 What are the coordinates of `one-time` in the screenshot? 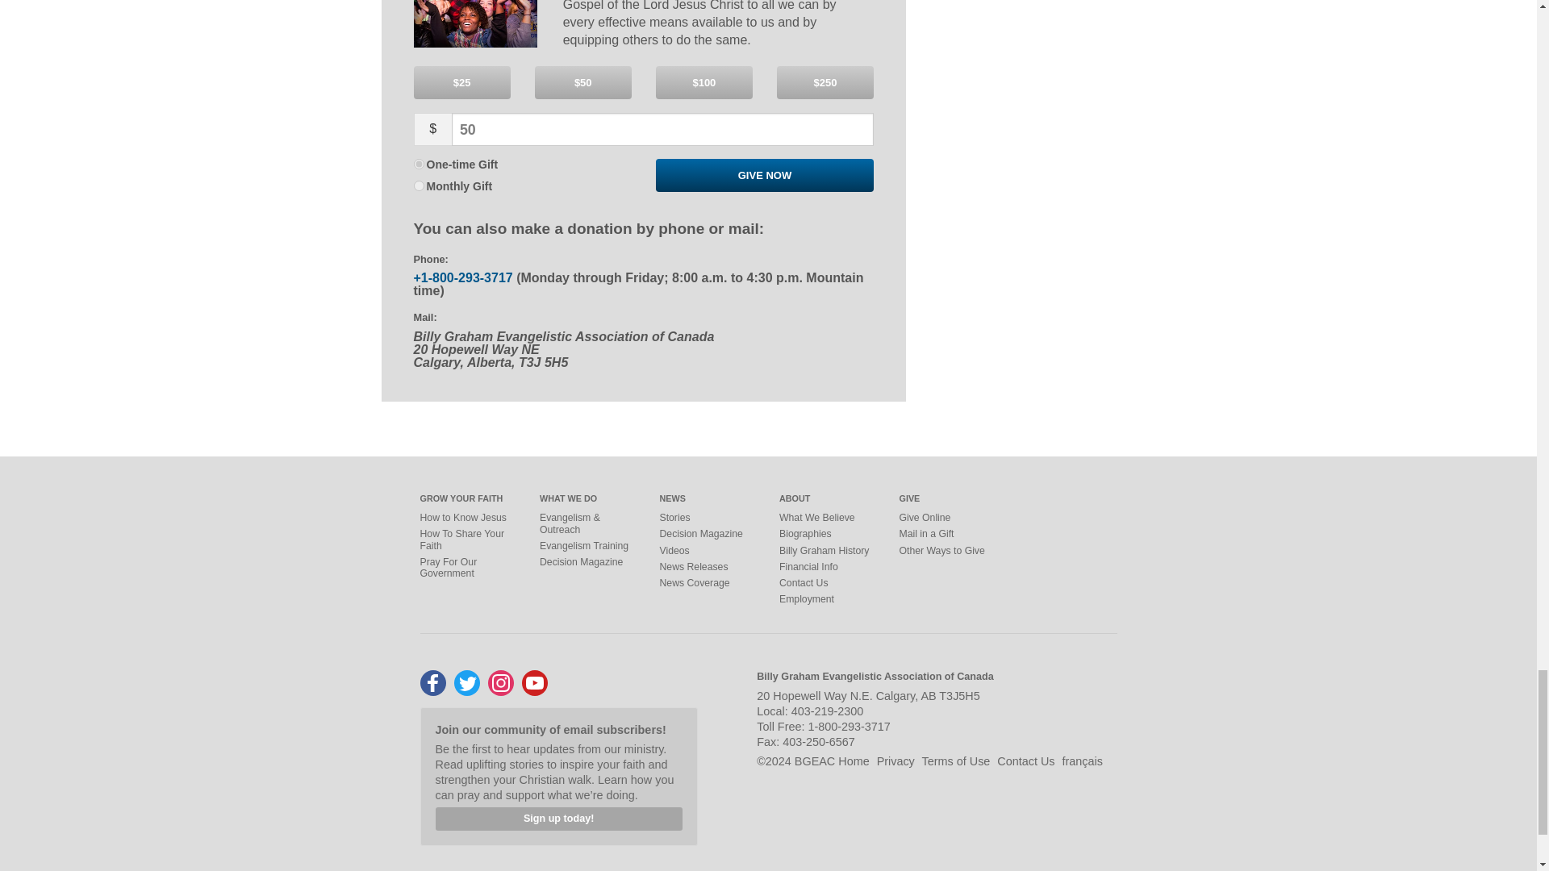 It's located at (418, 163).